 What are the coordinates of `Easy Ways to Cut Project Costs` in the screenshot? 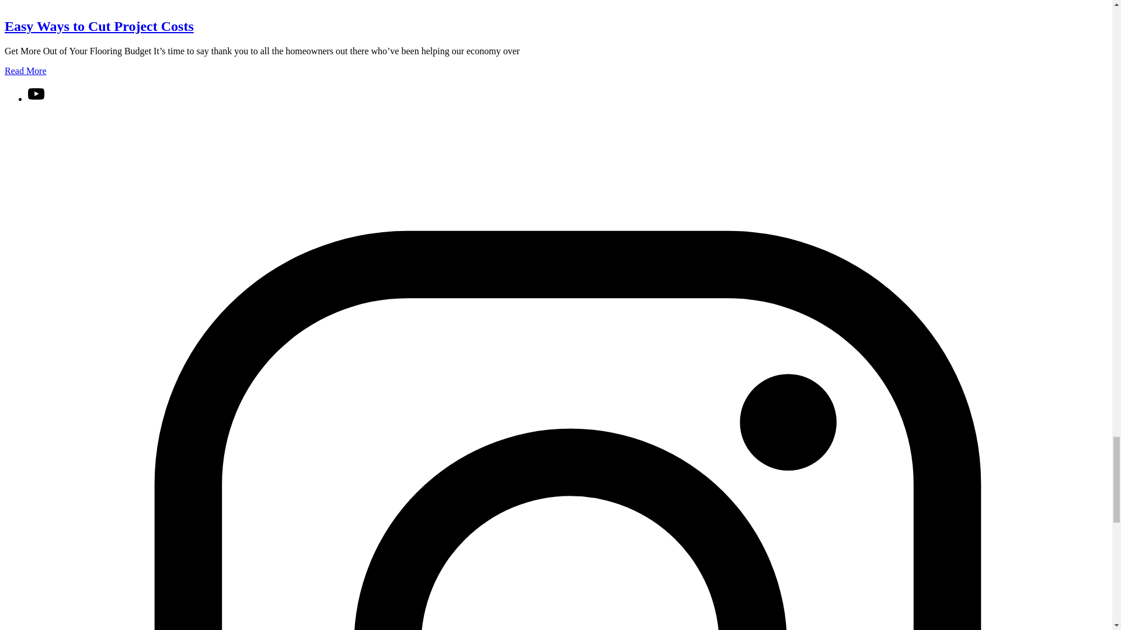 It's located at (99, 26).